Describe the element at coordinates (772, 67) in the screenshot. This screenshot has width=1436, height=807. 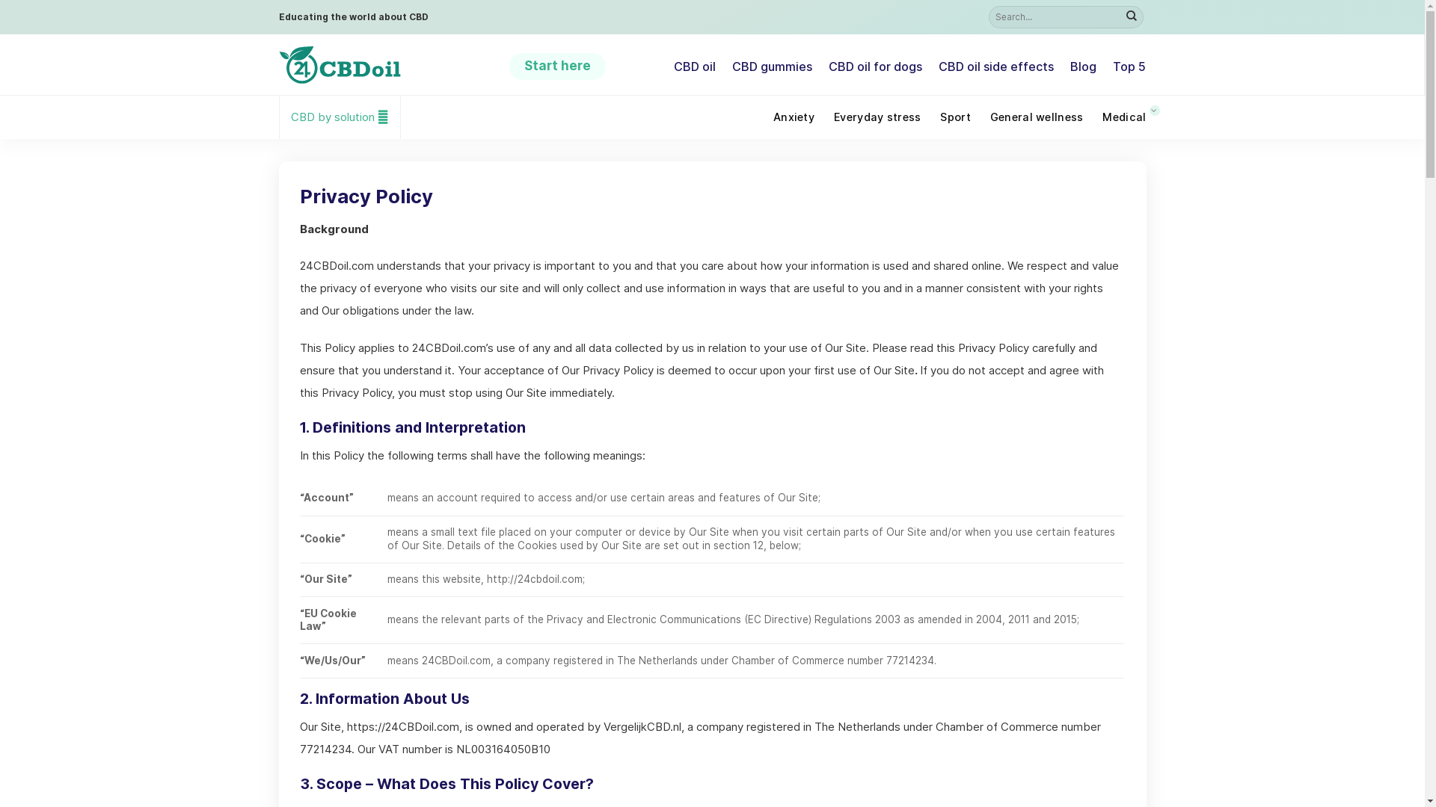
I see `CBD gummies` at that location.